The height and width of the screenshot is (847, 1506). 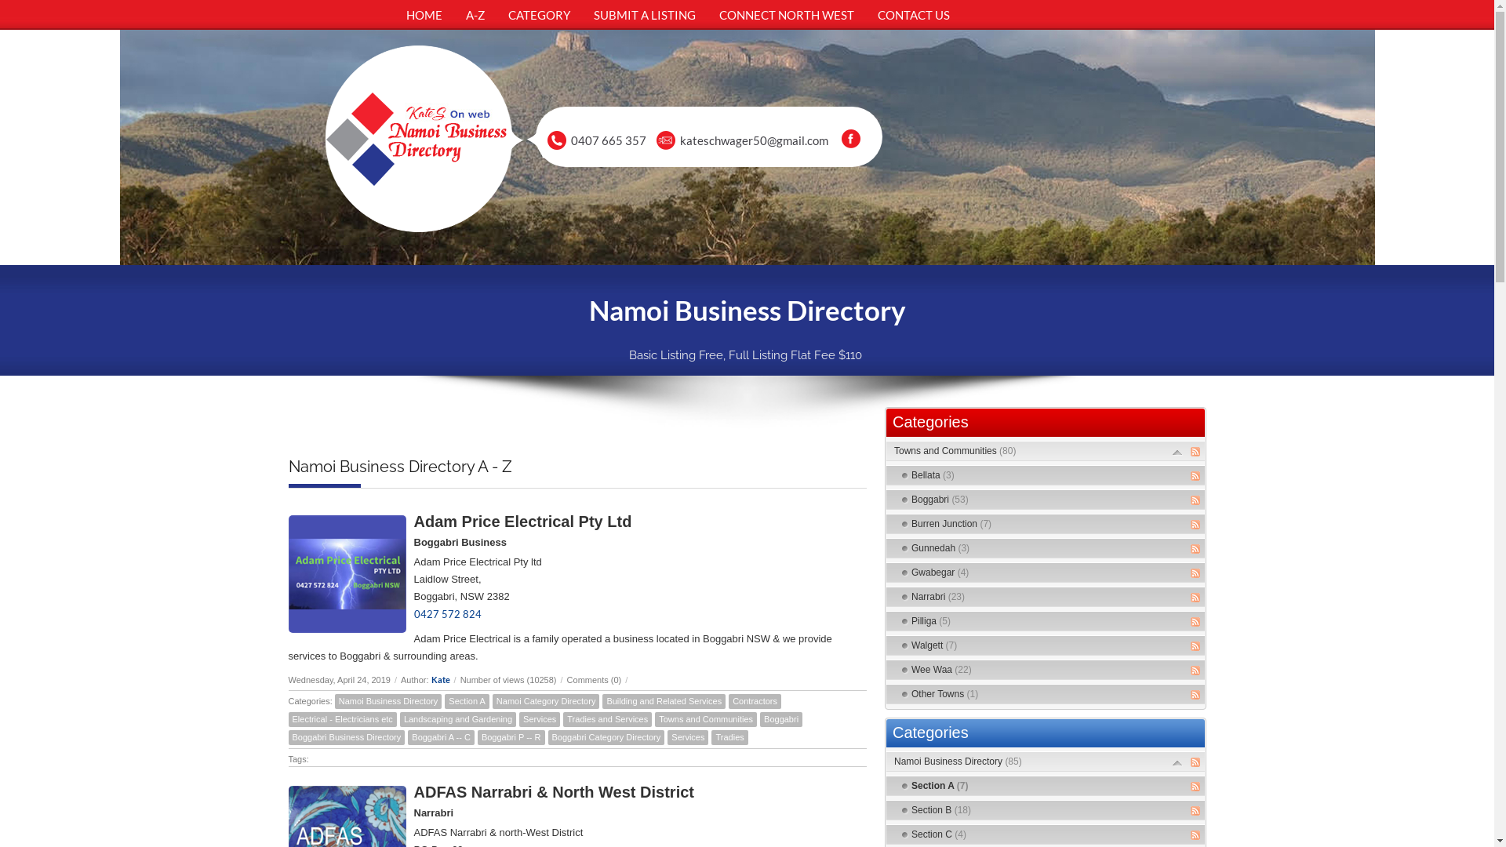 What do you see at coordinates (939, 834) in the screenshot?
I see `Section C (4)` at bounding box center [939, 834].